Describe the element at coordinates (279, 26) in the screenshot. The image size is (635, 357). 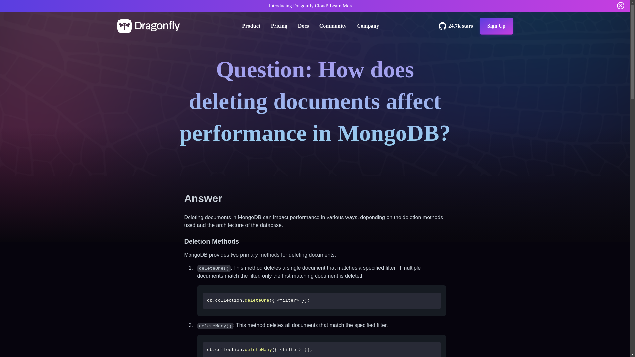
I see `Pricing` at that location.